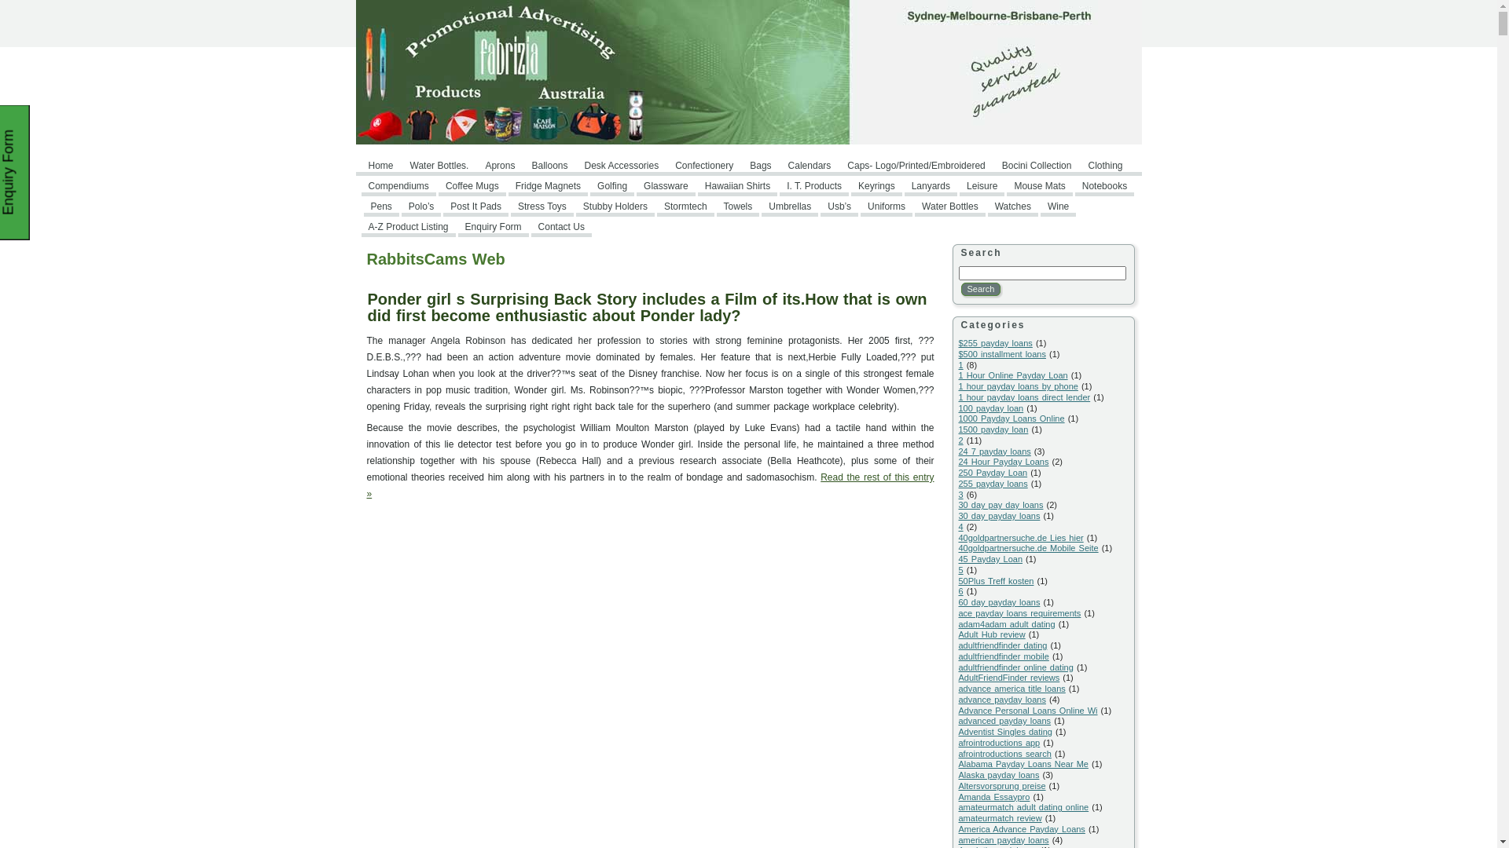 The image size is (1509, 848). Describe the element at coordinates (1020, 613) in the screenshot. I see `ace payday loans requirements` at that location.